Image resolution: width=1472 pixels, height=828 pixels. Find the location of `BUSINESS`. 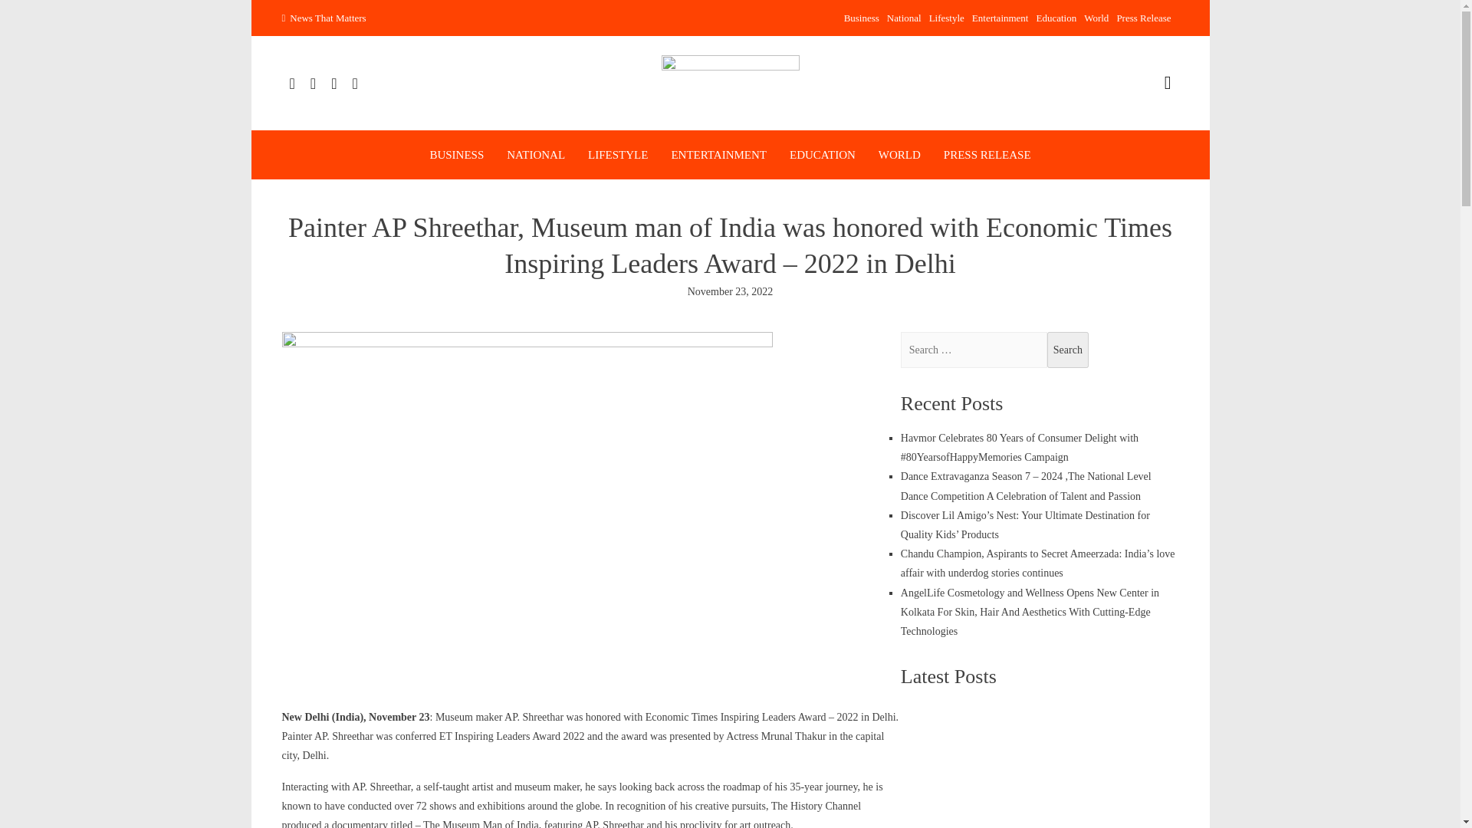

BUSINESS is located at coordinates (457, 155).